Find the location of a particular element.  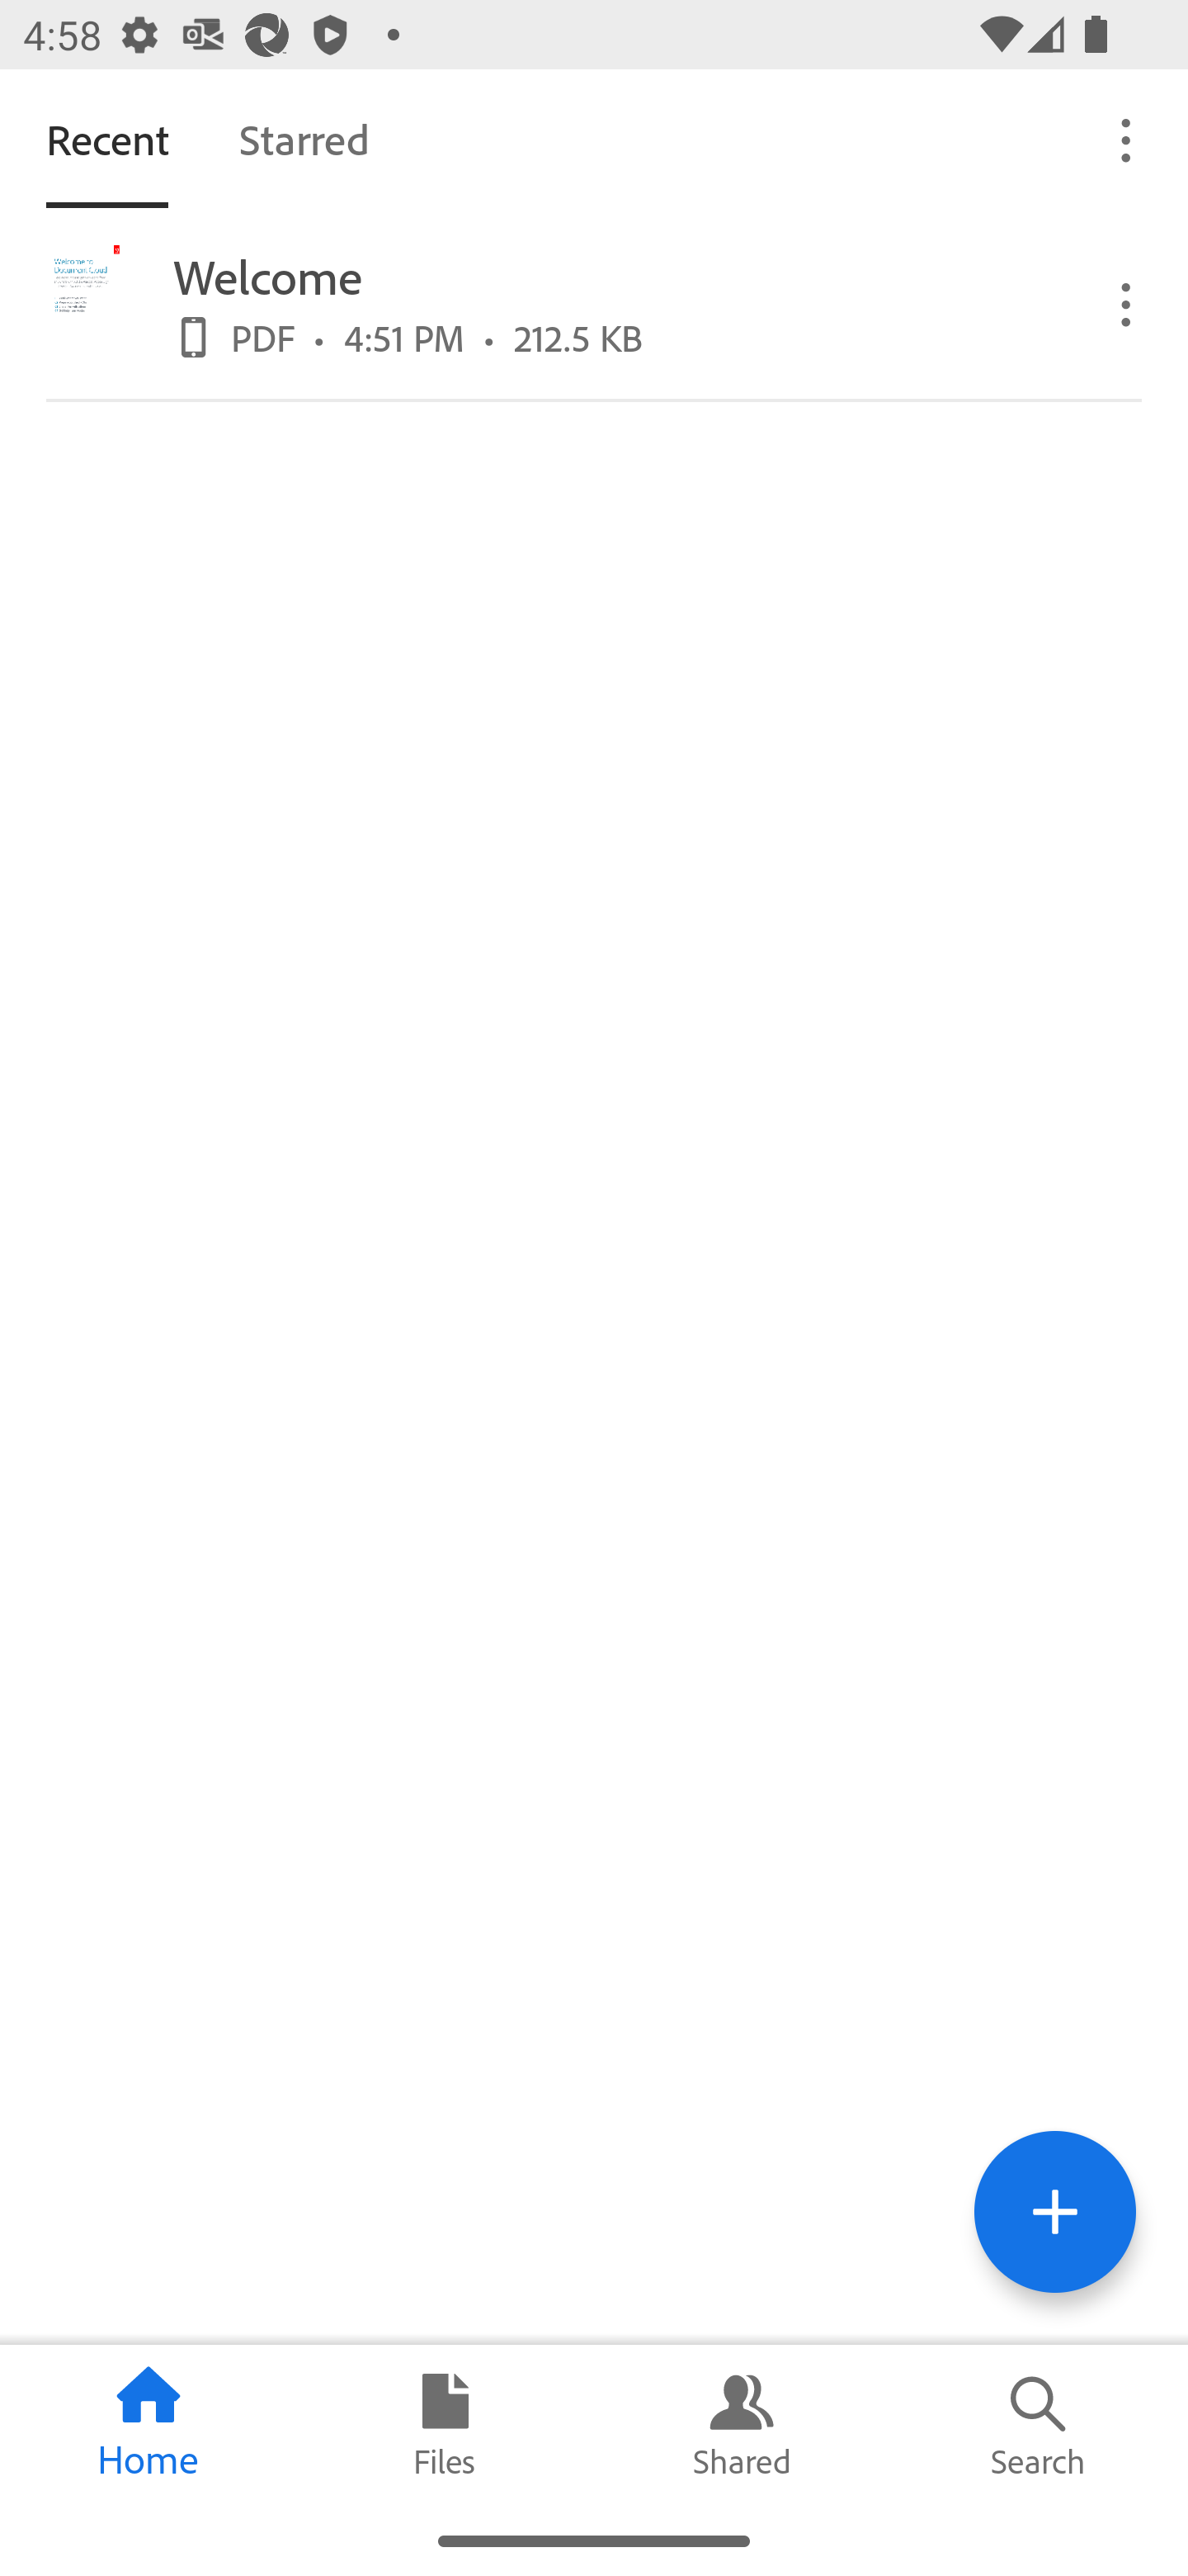

Tools is located at coordinates (1054, 2211).